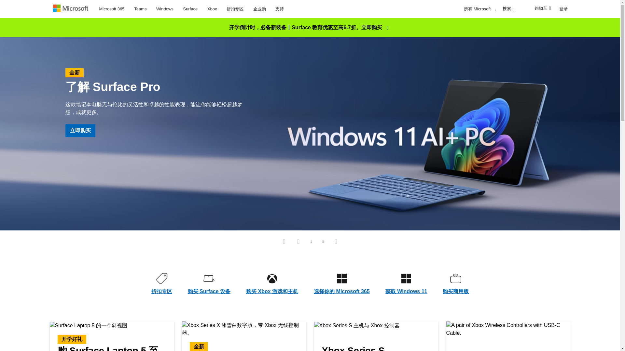 This screenshot has width=625, height=351. Describe the element at coordinates (212, 8) in the screenshot. I see `Xbox` at that location.